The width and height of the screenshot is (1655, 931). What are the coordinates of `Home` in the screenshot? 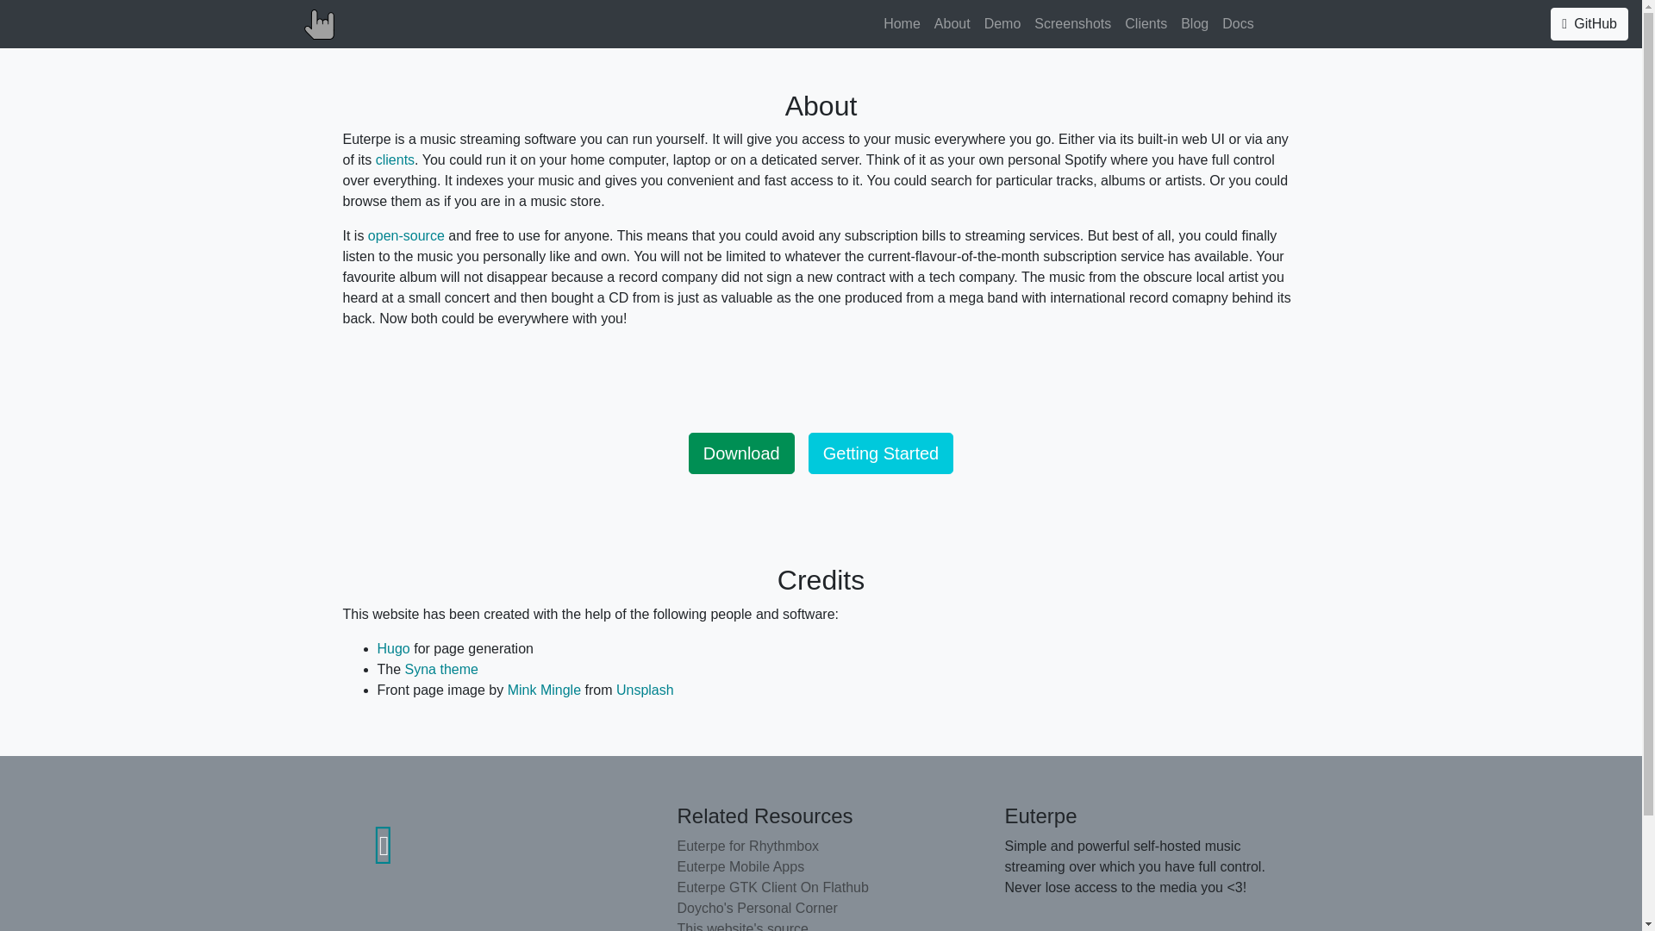 It's located at (902, 23).